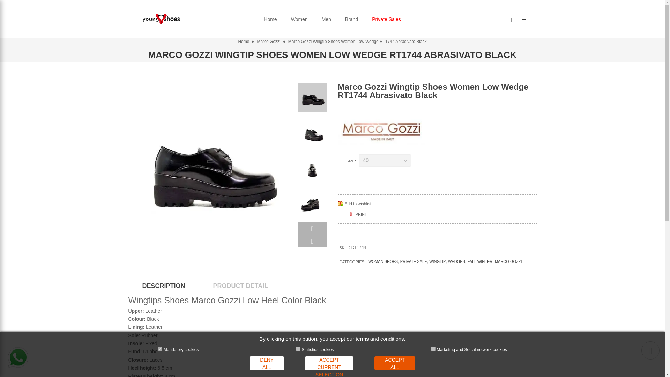 The height and width of the screenshot is (377, 670). I want to click on Home, so click(270, 19).